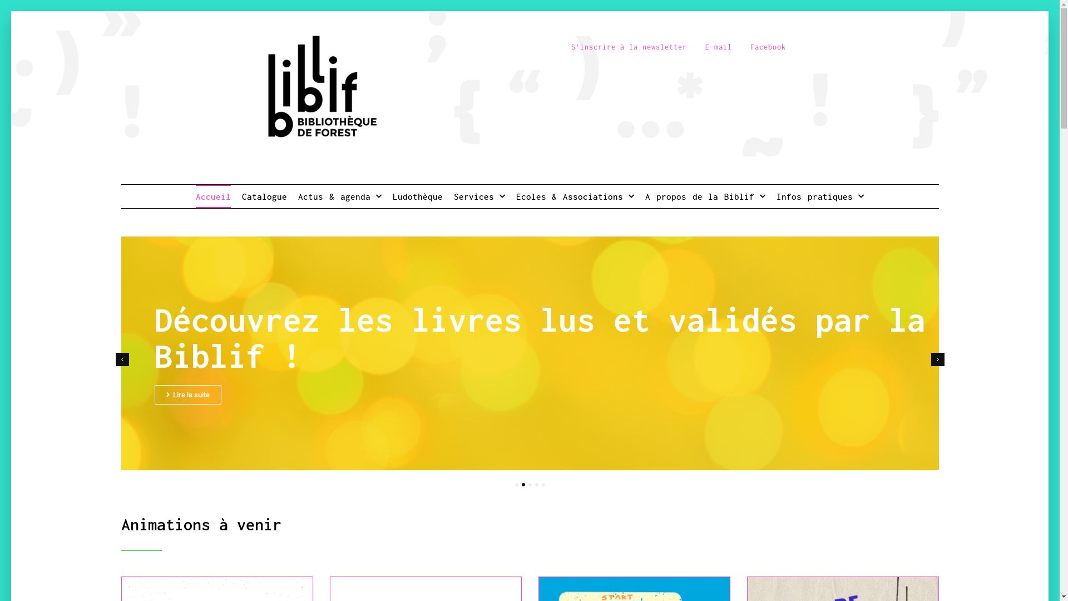 The image size is (1068, 601). What do you see at coordinates (705, 196) in the screenshot?
I see `A propos de la Biblif` at bounding box center [705, 196].